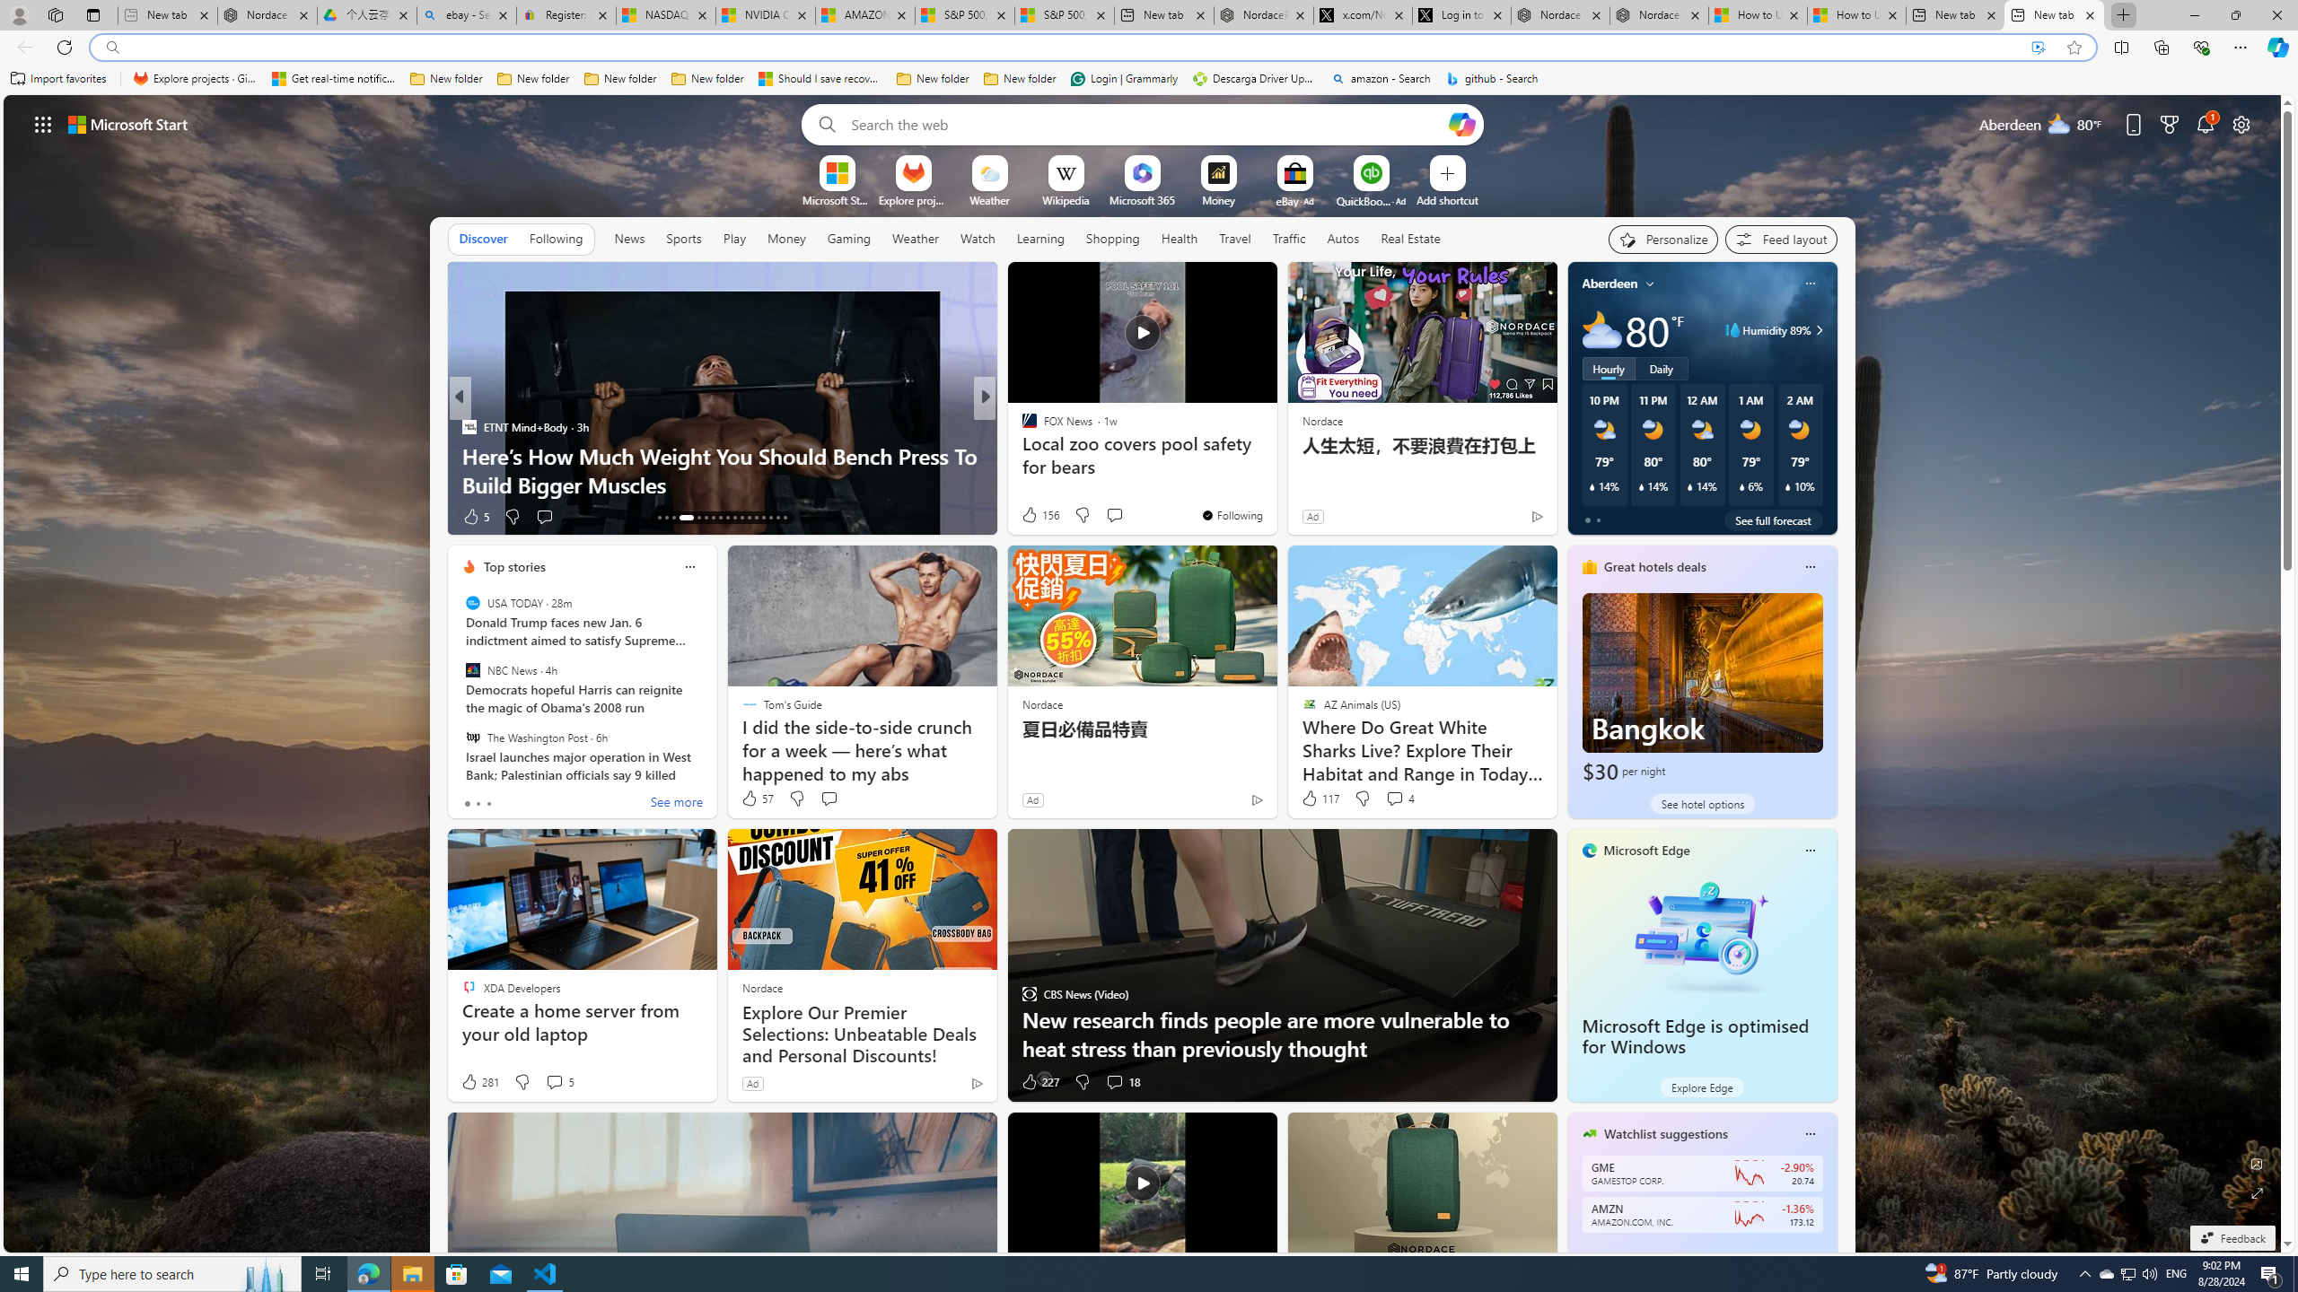  What do you see at coordinates (1274, 484) in the screenshot?
I see `Elusive Greenland Sharks Spotted In The Deep Ocean` at bounding box center [1274, 484].